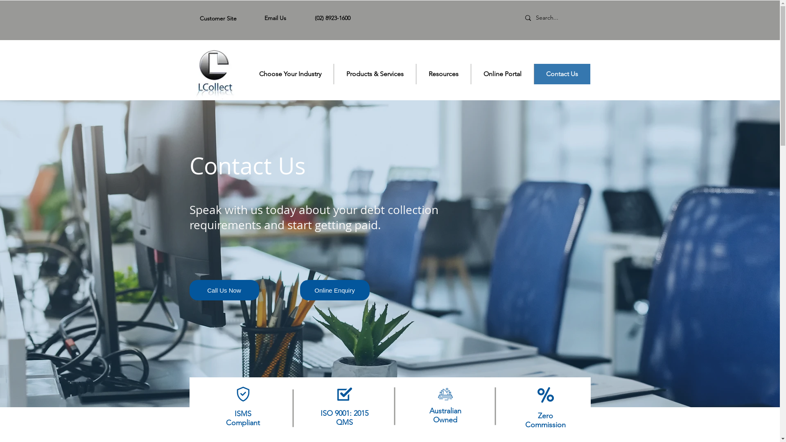 The width and height of the screenshot is (786, 442). I want to click on (02) 8923-1600, so click(332, 18).